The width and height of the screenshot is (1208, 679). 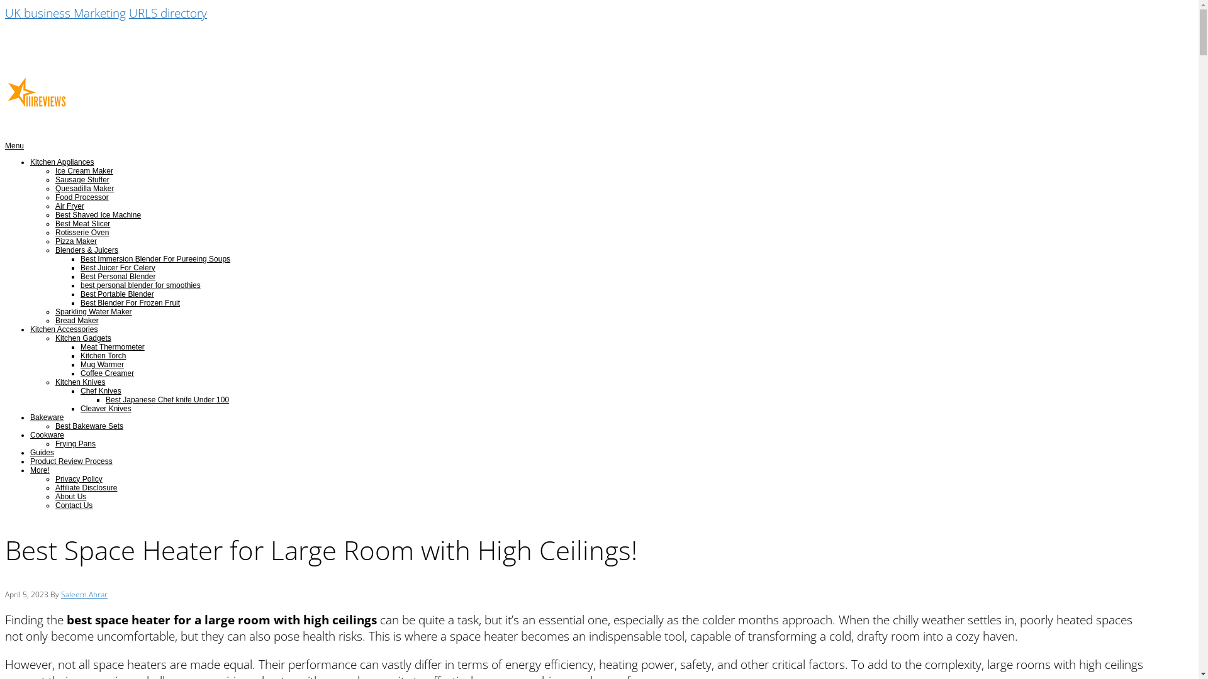 What do you see at coordinates (79, 479) in the screenshot?
I see `Privacy Policy` at bounding box center [79, 479].